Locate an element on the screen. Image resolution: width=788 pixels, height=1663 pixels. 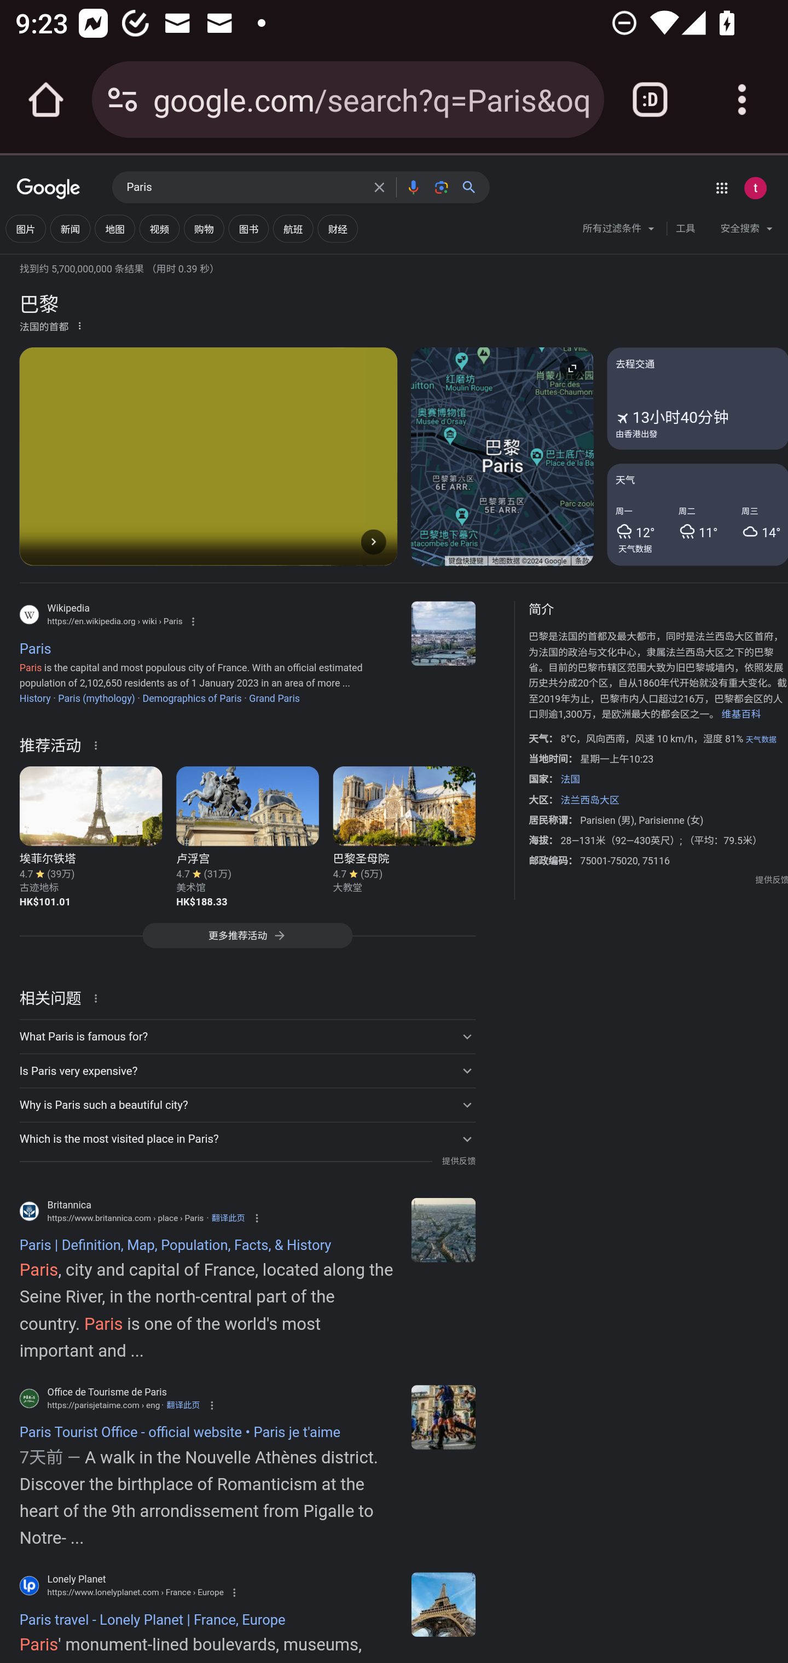
更多选项 is located at coordinates (79, 325).